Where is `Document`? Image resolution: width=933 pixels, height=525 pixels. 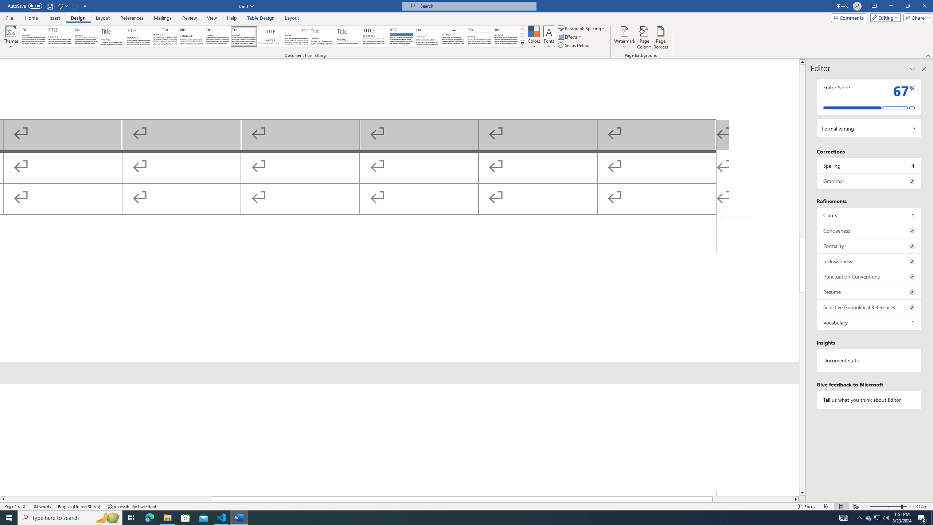
Document is located at coordinates (34, 36).